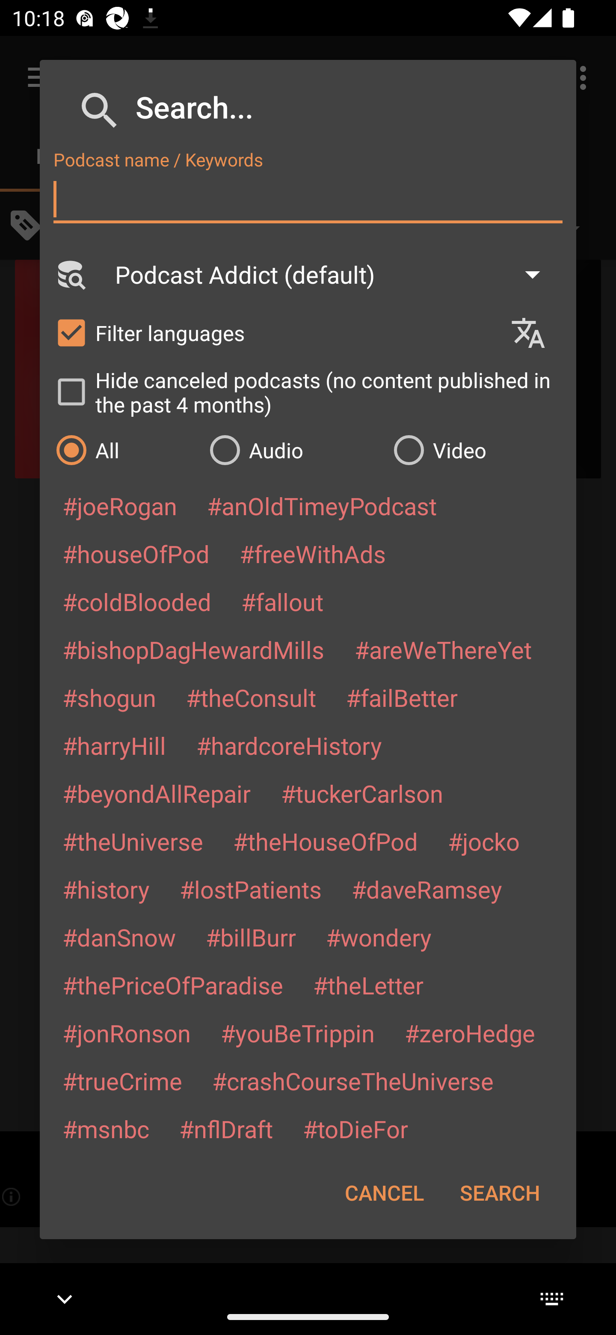 This screenshot has width=616, height=1335. I want to click on Podcast Addict (default), so click(335, 274).